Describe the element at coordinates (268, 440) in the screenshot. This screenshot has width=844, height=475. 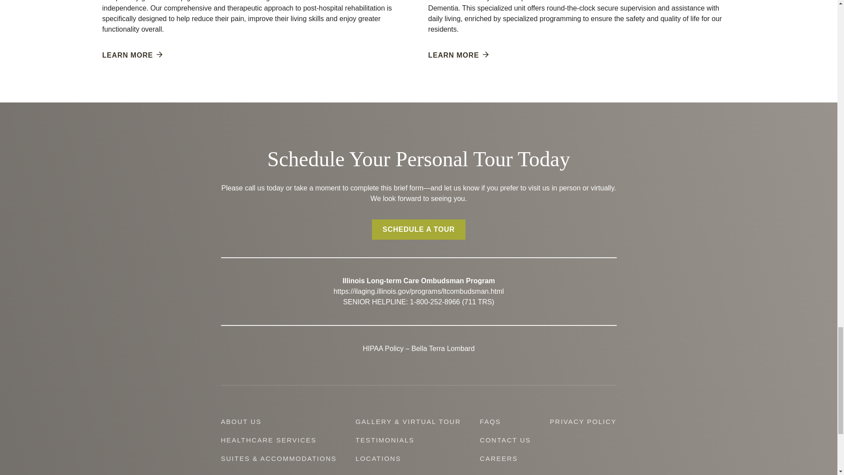
I see `HEALTHCARE SERVICES` at that location.